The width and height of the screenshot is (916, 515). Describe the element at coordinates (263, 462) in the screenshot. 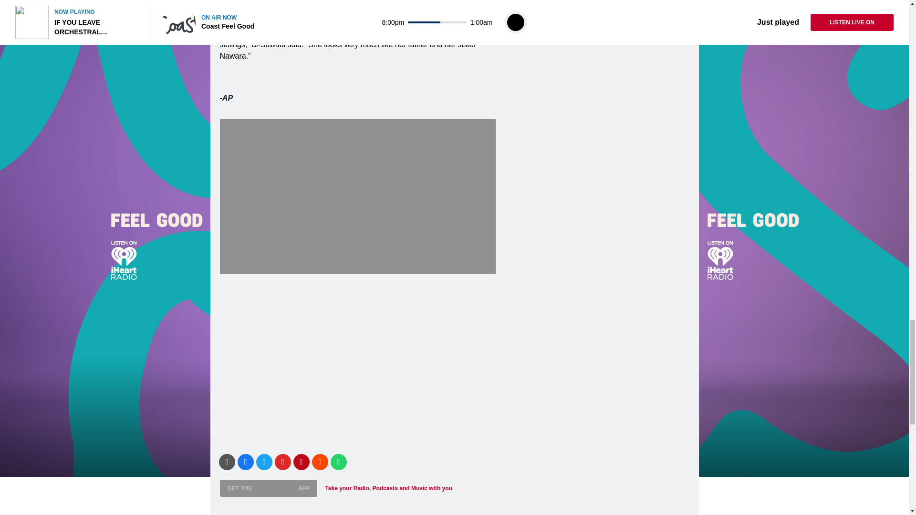

I see `Share with twitter` at that location.